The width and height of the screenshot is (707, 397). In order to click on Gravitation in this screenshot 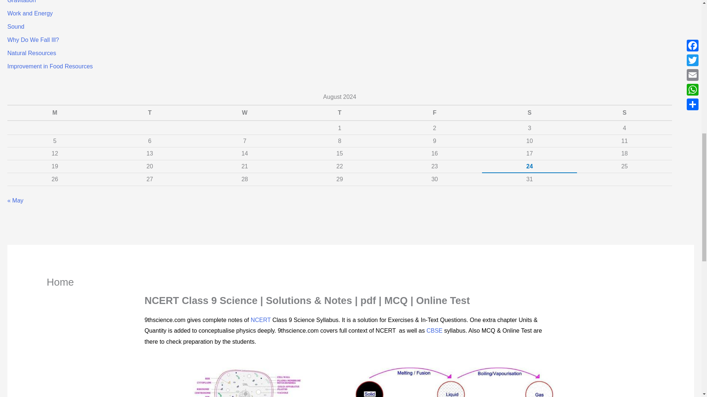, I will do `click(21, 1)`.